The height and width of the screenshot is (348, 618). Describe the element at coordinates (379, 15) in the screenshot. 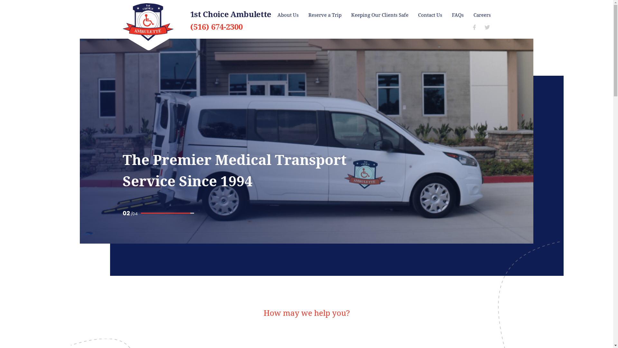

I see `Keeping Our Clients Safe` at that location.